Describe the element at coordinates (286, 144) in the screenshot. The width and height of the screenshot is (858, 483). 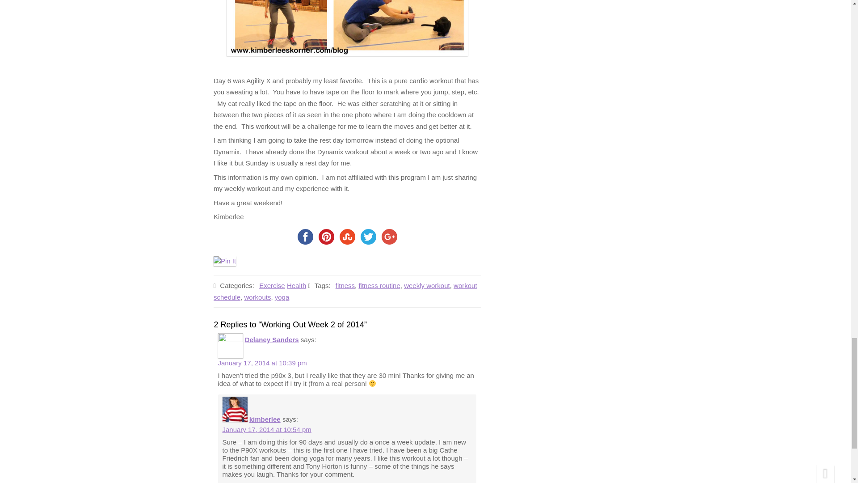
I see `Exercise` at that location.